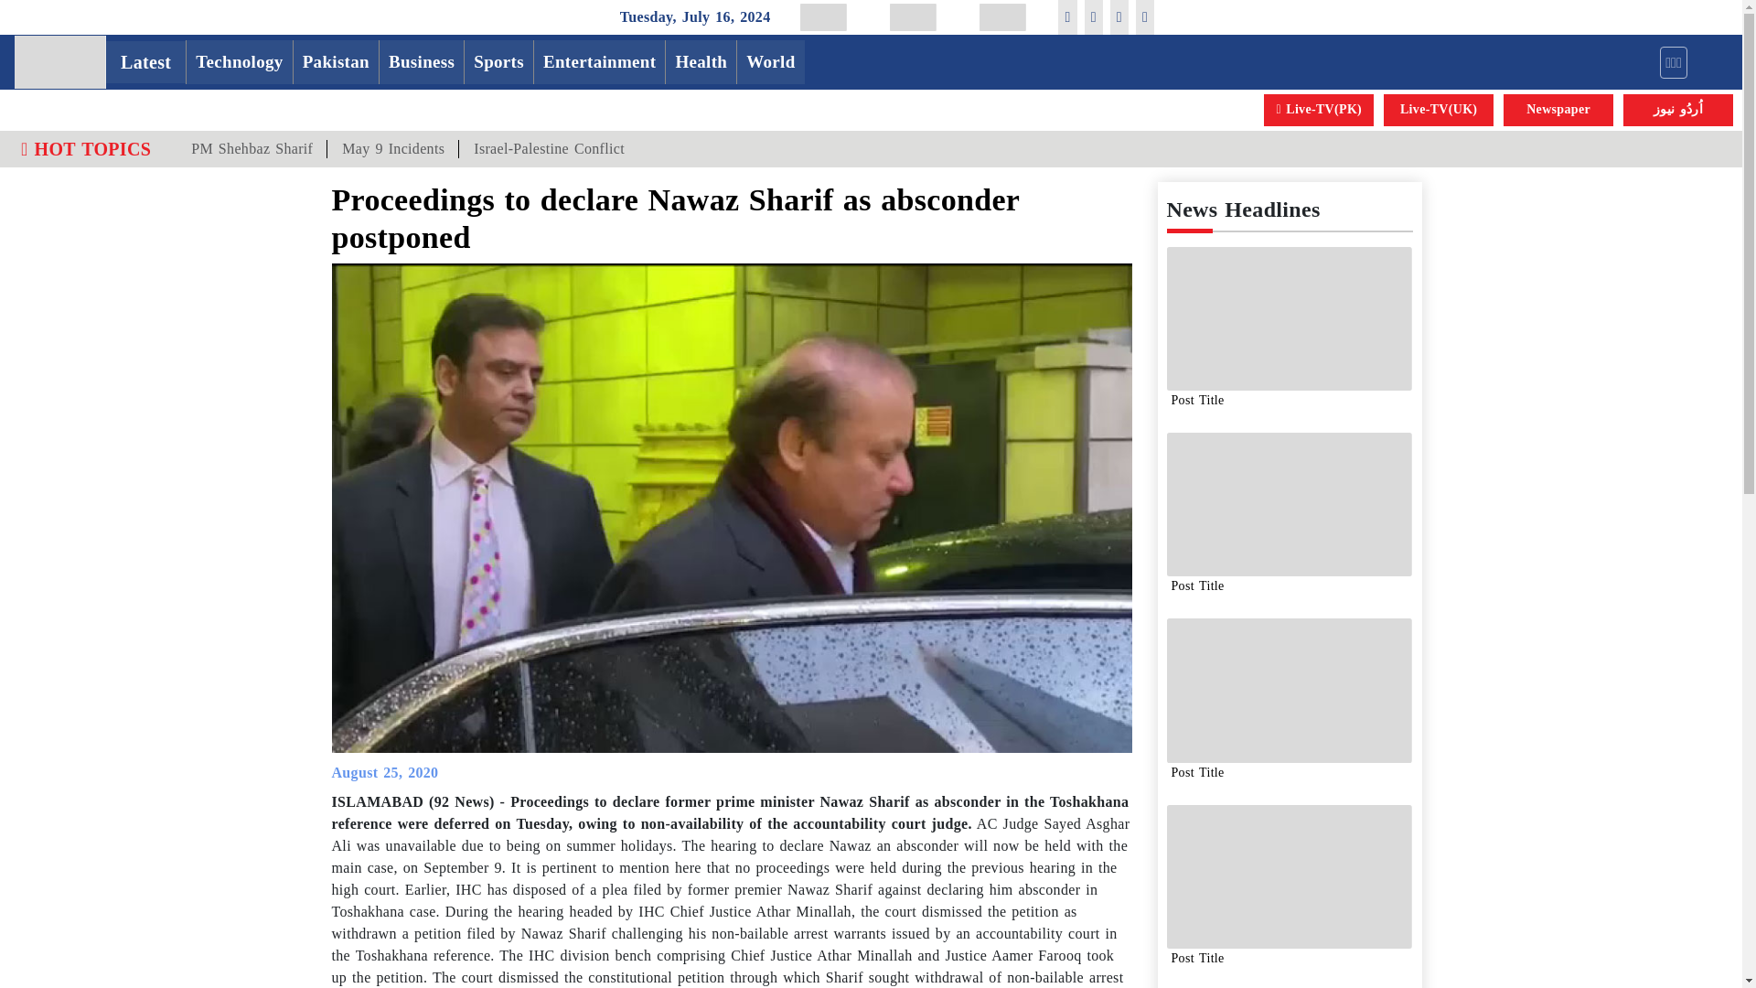  Describe the element at coordinates (392, 148) in the screenshot. I see `May 9 Incidents` at that location.